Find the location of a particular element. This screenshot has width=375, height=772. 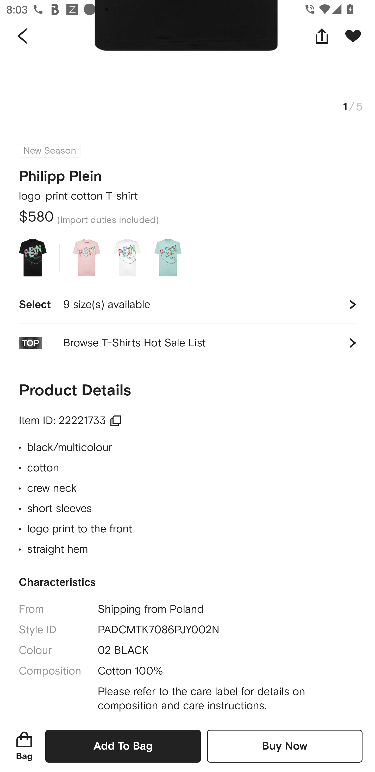

Item ID: 22221733 is located at coordinates (70, 420).